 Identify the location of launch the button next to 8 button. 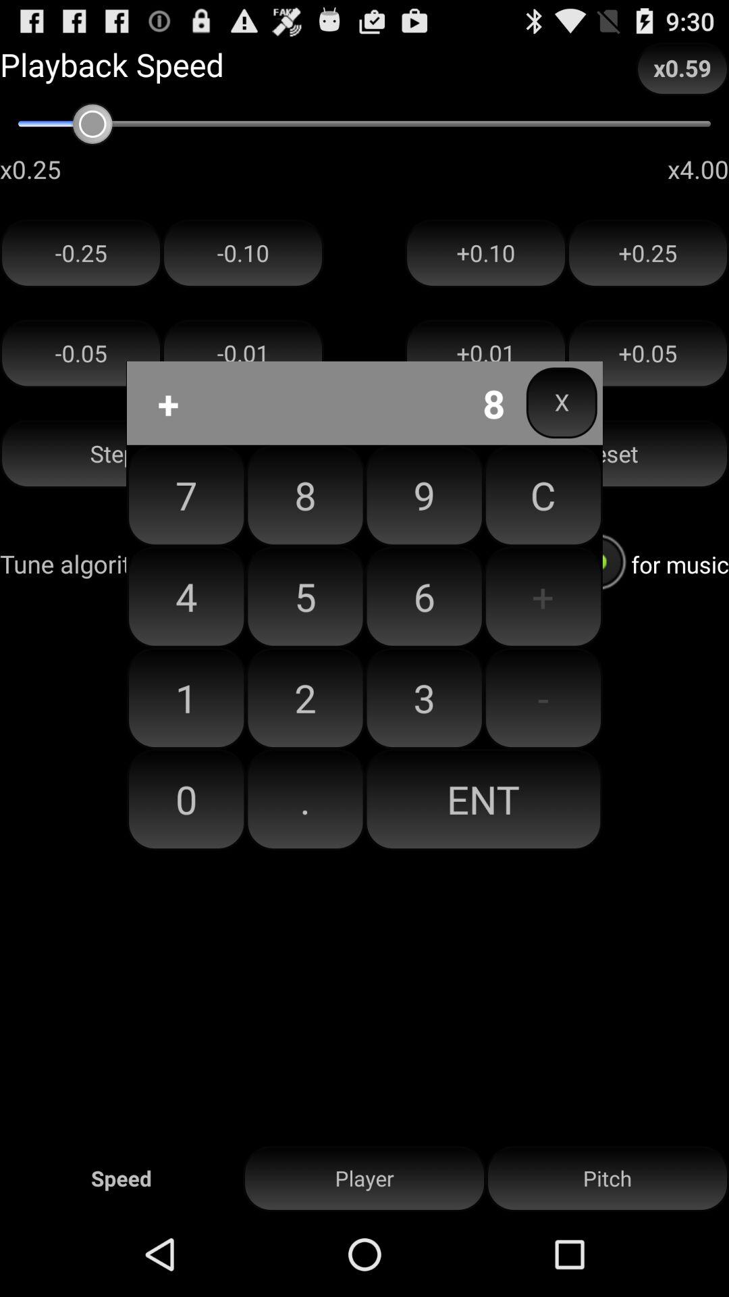
(424, 596).